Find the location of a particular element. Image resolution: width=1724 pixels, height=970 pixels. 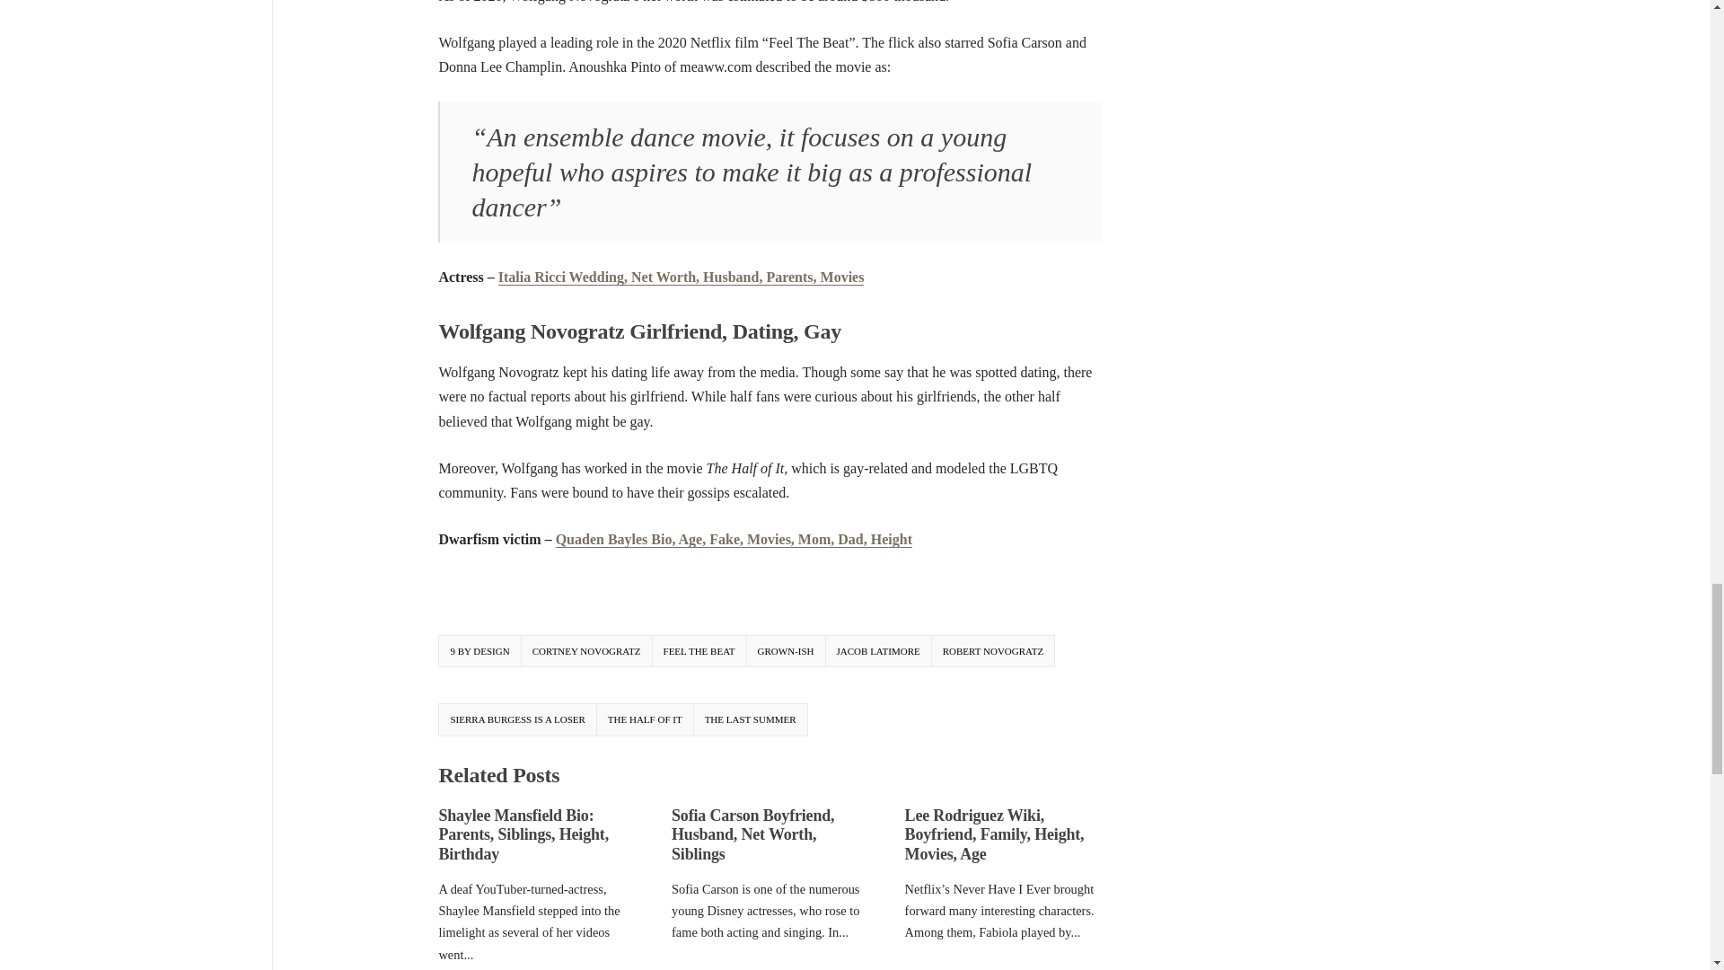

JACOB LATIMORE is located at coordinates (878, 652).